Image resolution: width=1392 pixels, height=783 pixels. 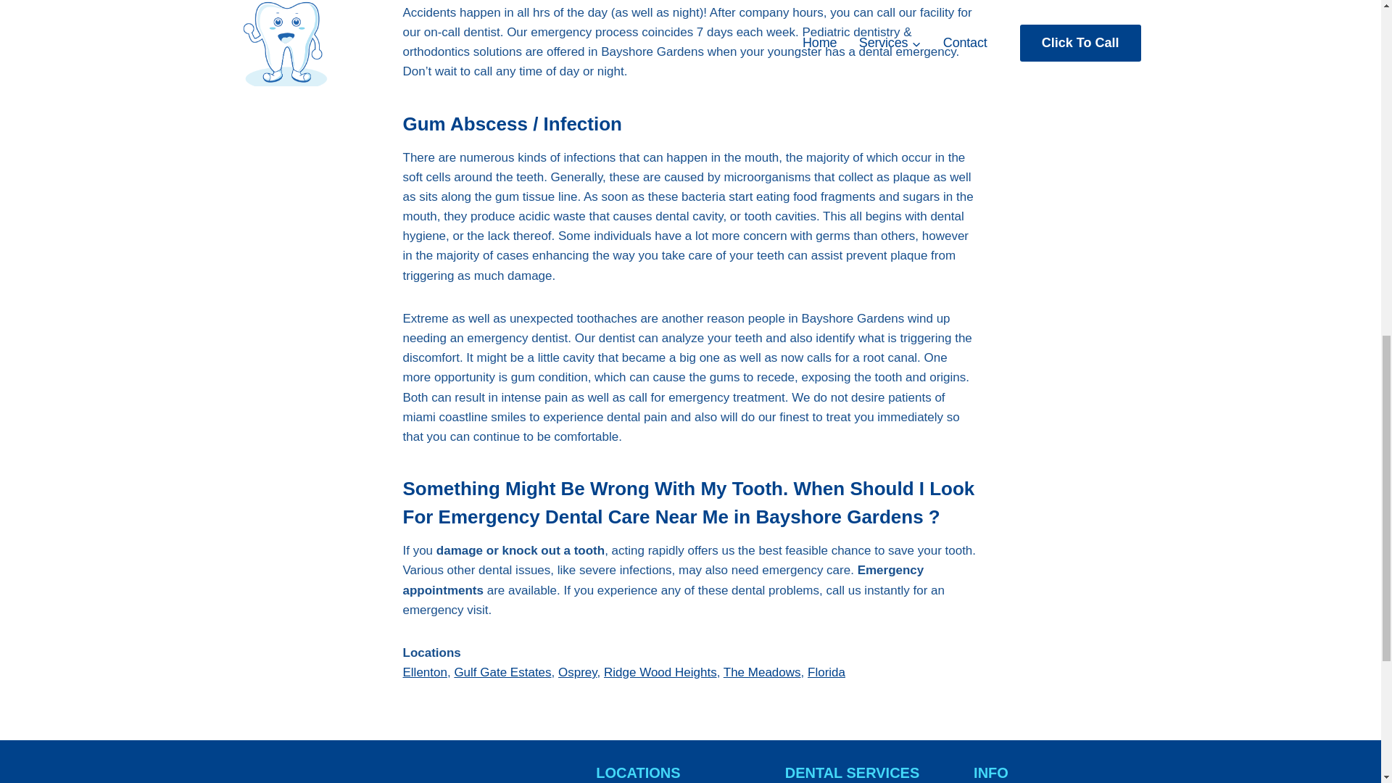 I want to click on Gulf Gate Estates, so click(x=502, y=673).